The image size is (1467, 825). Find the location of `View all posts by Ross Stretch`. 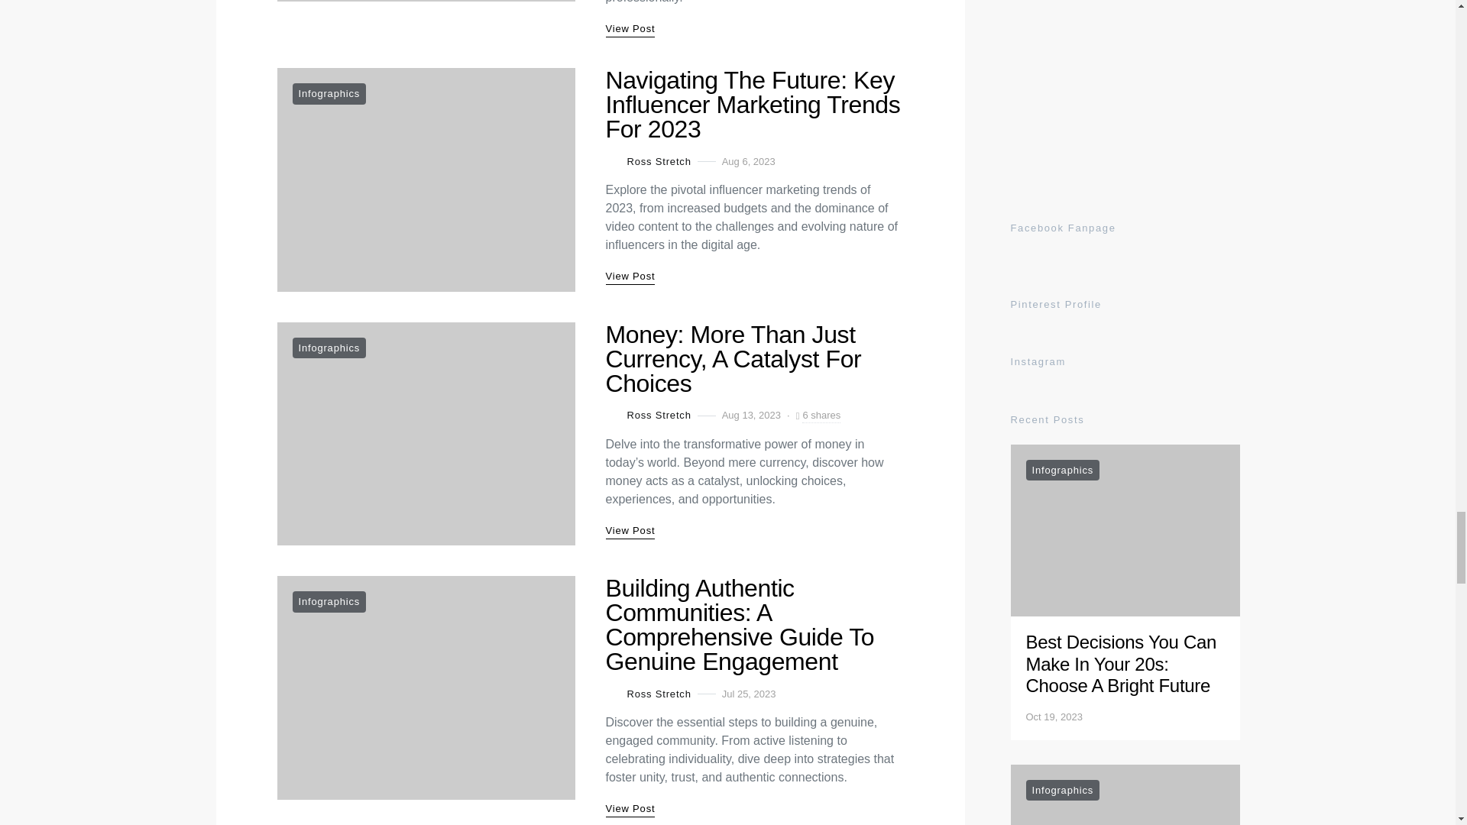

View all posts by Ross Stretch is located at coordinates (648, 416).